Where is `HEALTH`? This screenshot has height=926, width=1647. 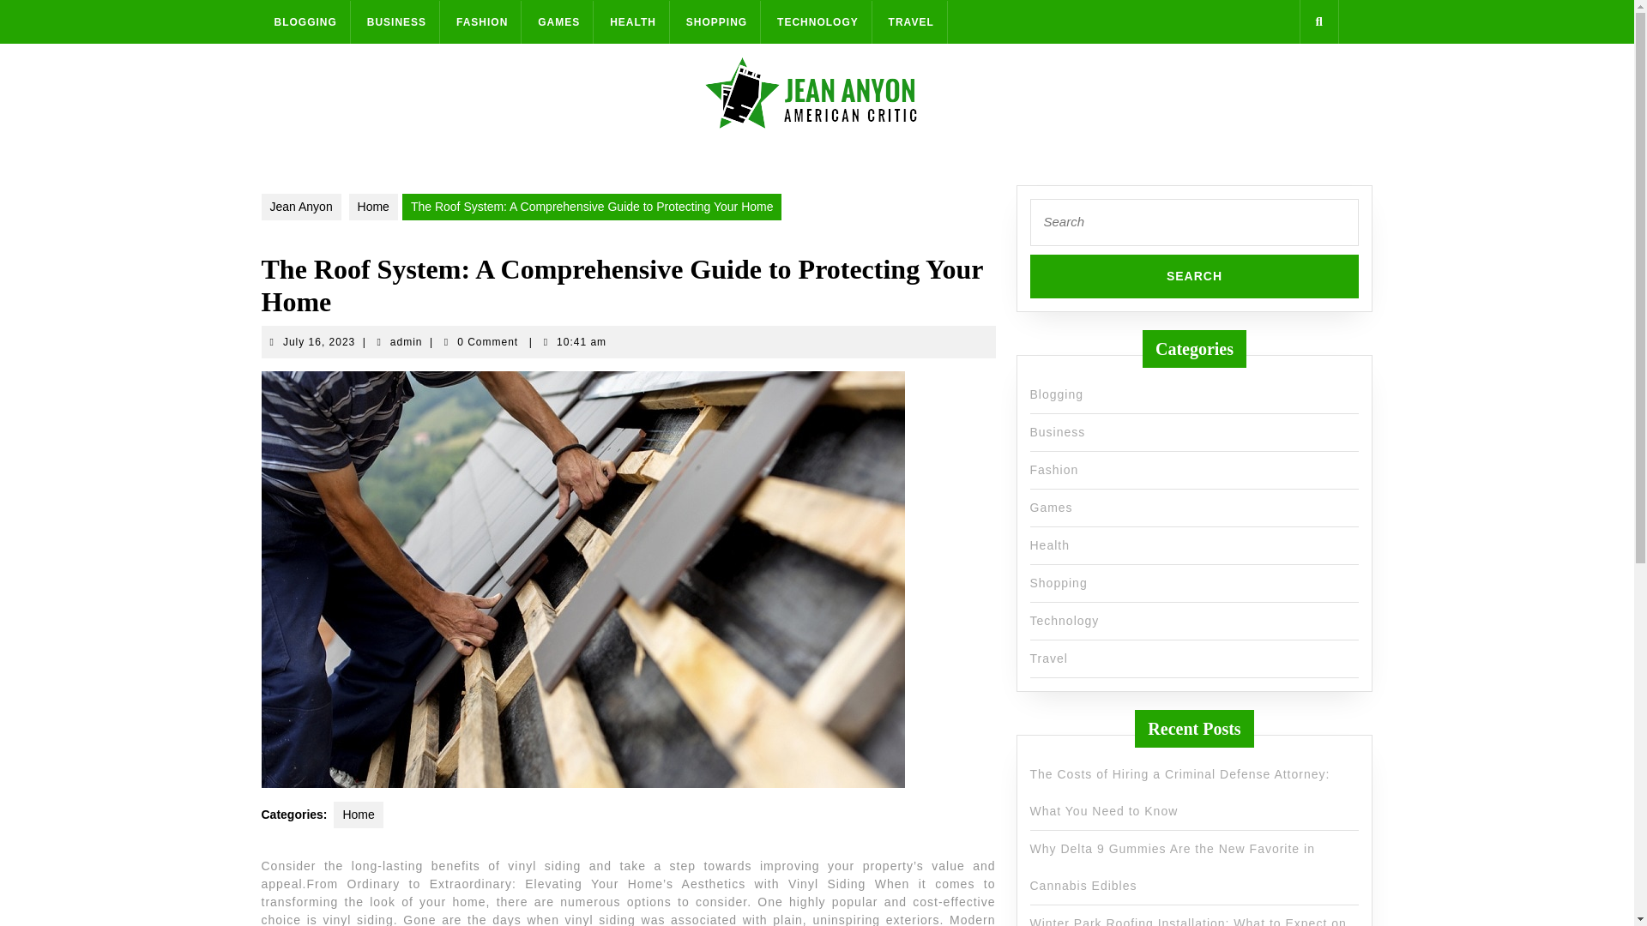
HEALTH is located at coordinates (396, 21).